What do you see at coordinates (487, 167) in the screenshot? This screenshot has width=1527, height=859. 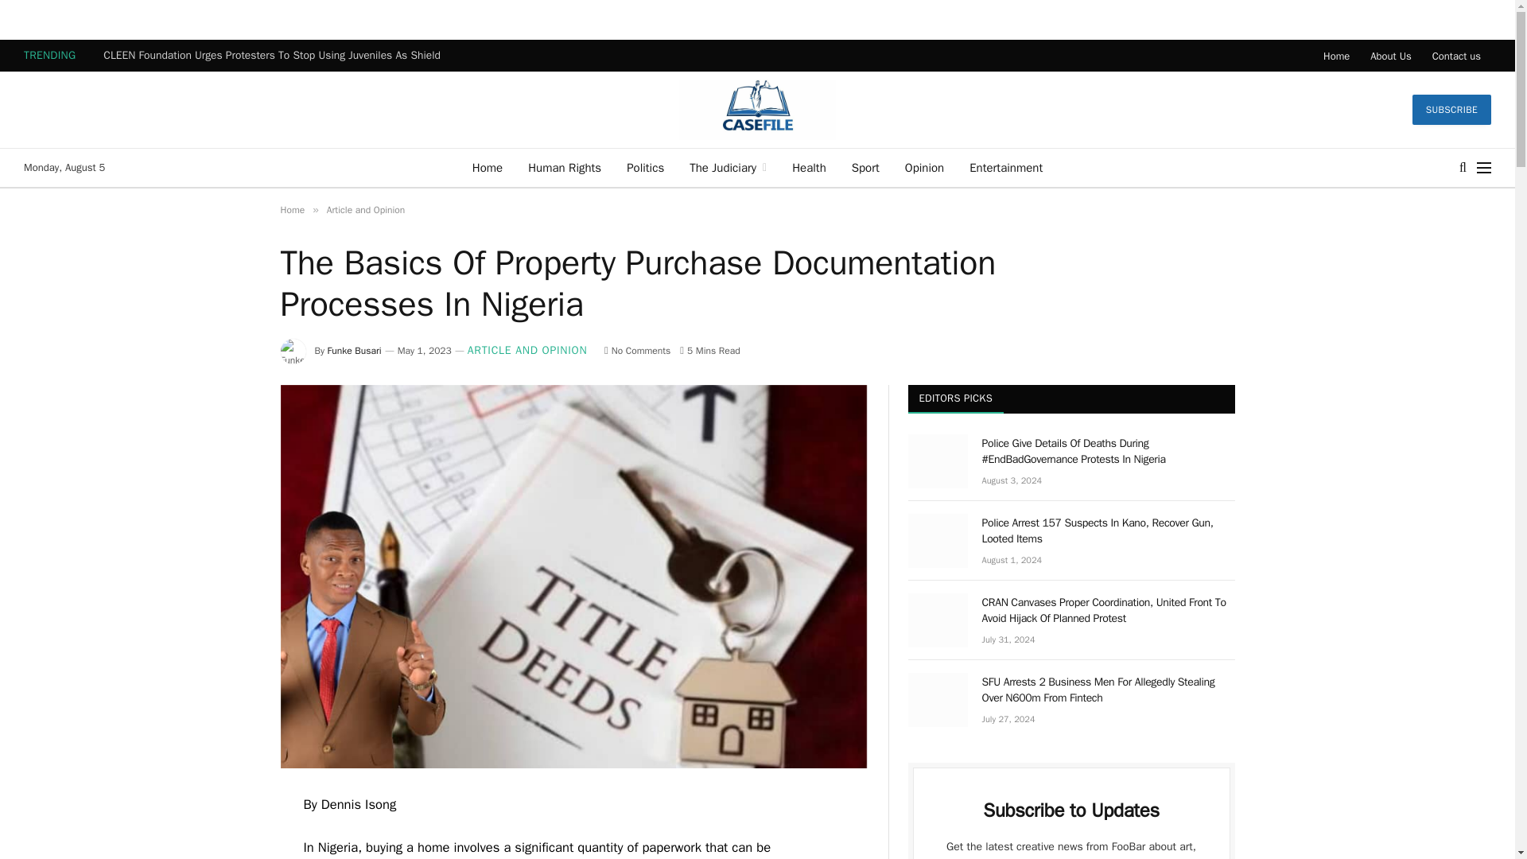 I see `Home` at bounding box center [487, 167].